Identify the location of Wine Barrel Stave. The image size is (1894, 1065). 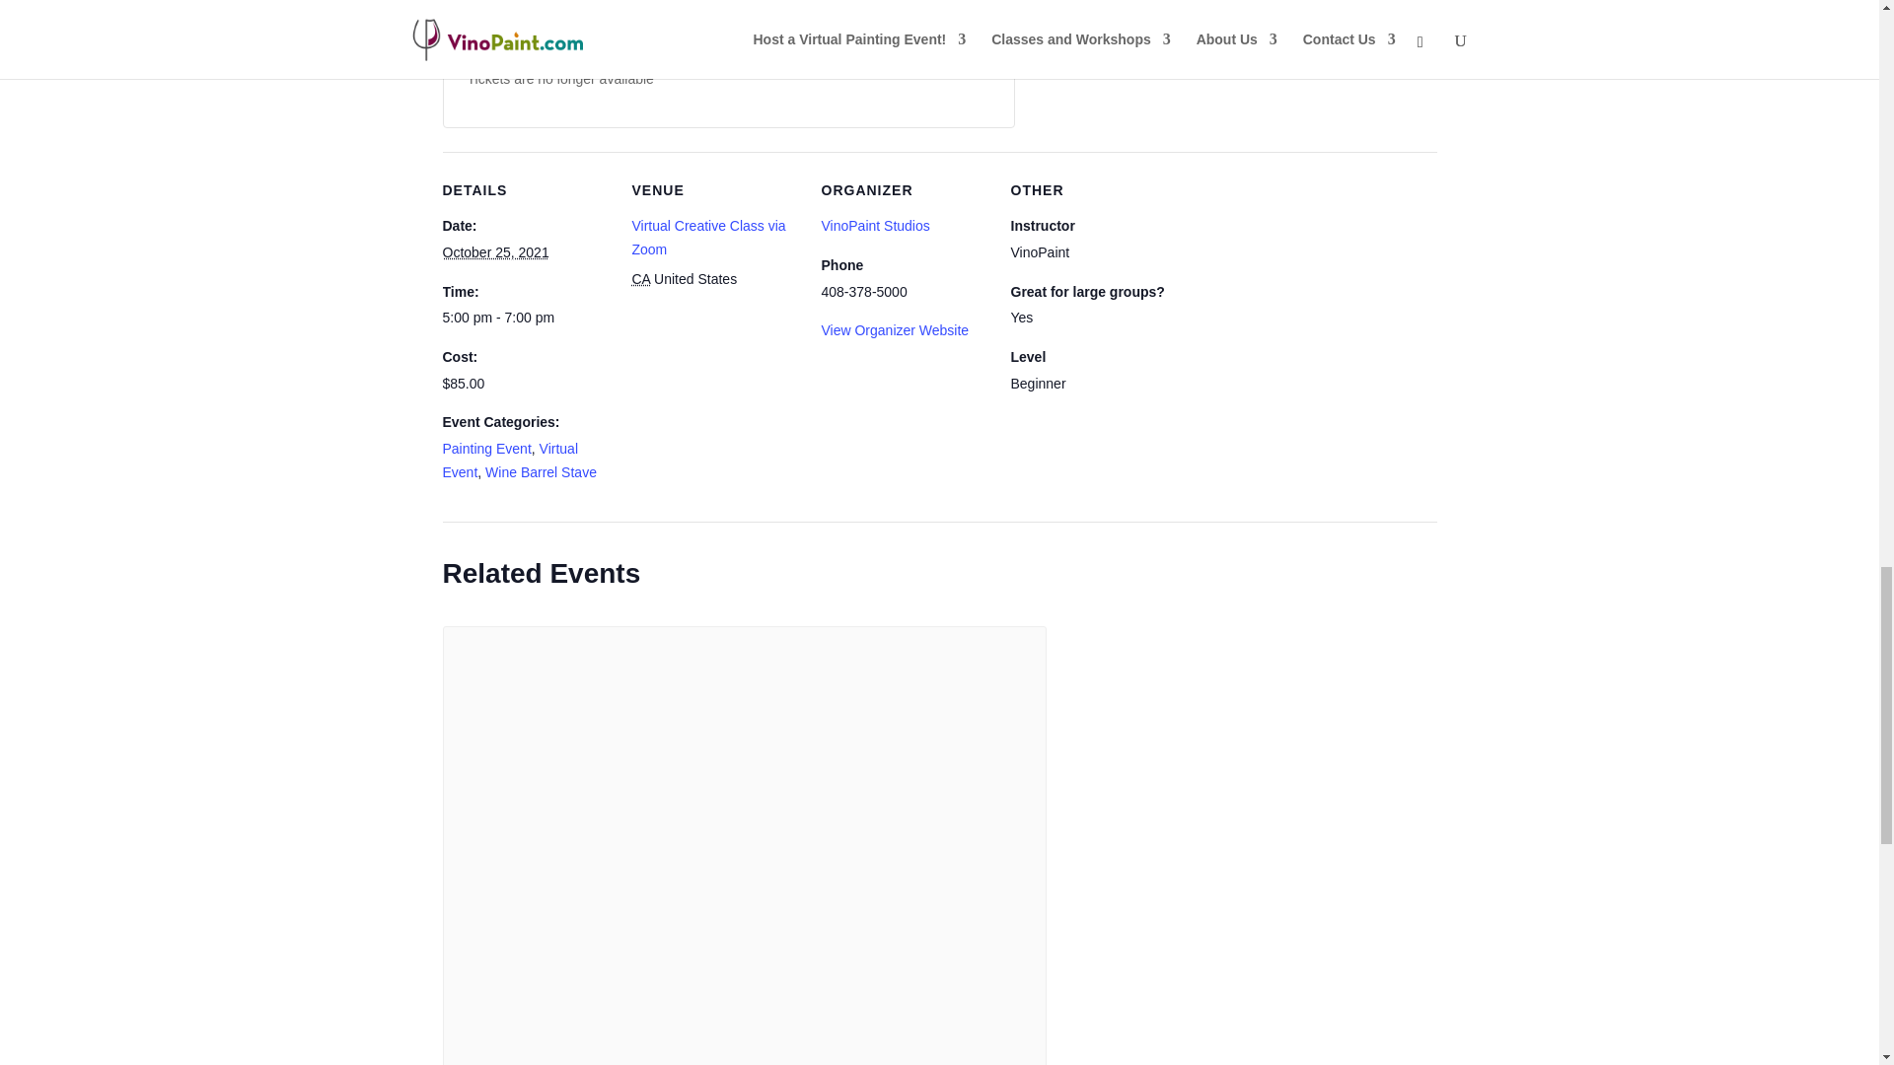
(541, 471).